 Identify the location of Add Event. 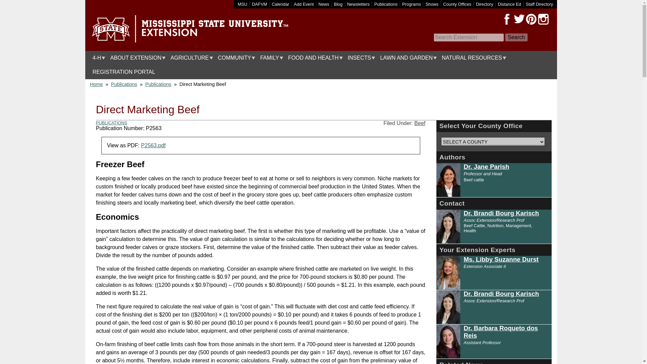
(304, 4).